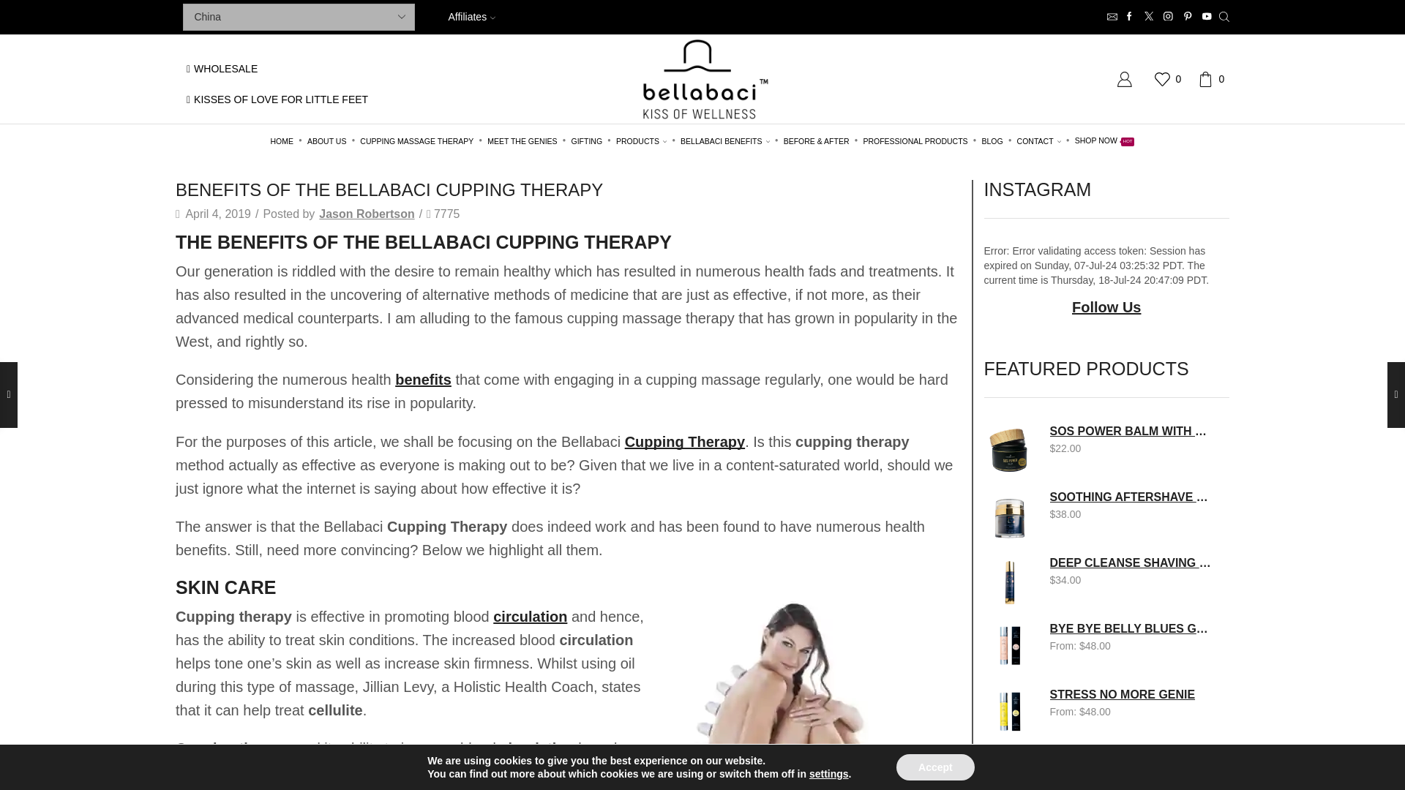 The width and height of the screenshot is (1405, 790). What do you see at coordinates (522, 141) in the screenshot?
I see `MEET THE GENIES` at bounding box center [522, 141].